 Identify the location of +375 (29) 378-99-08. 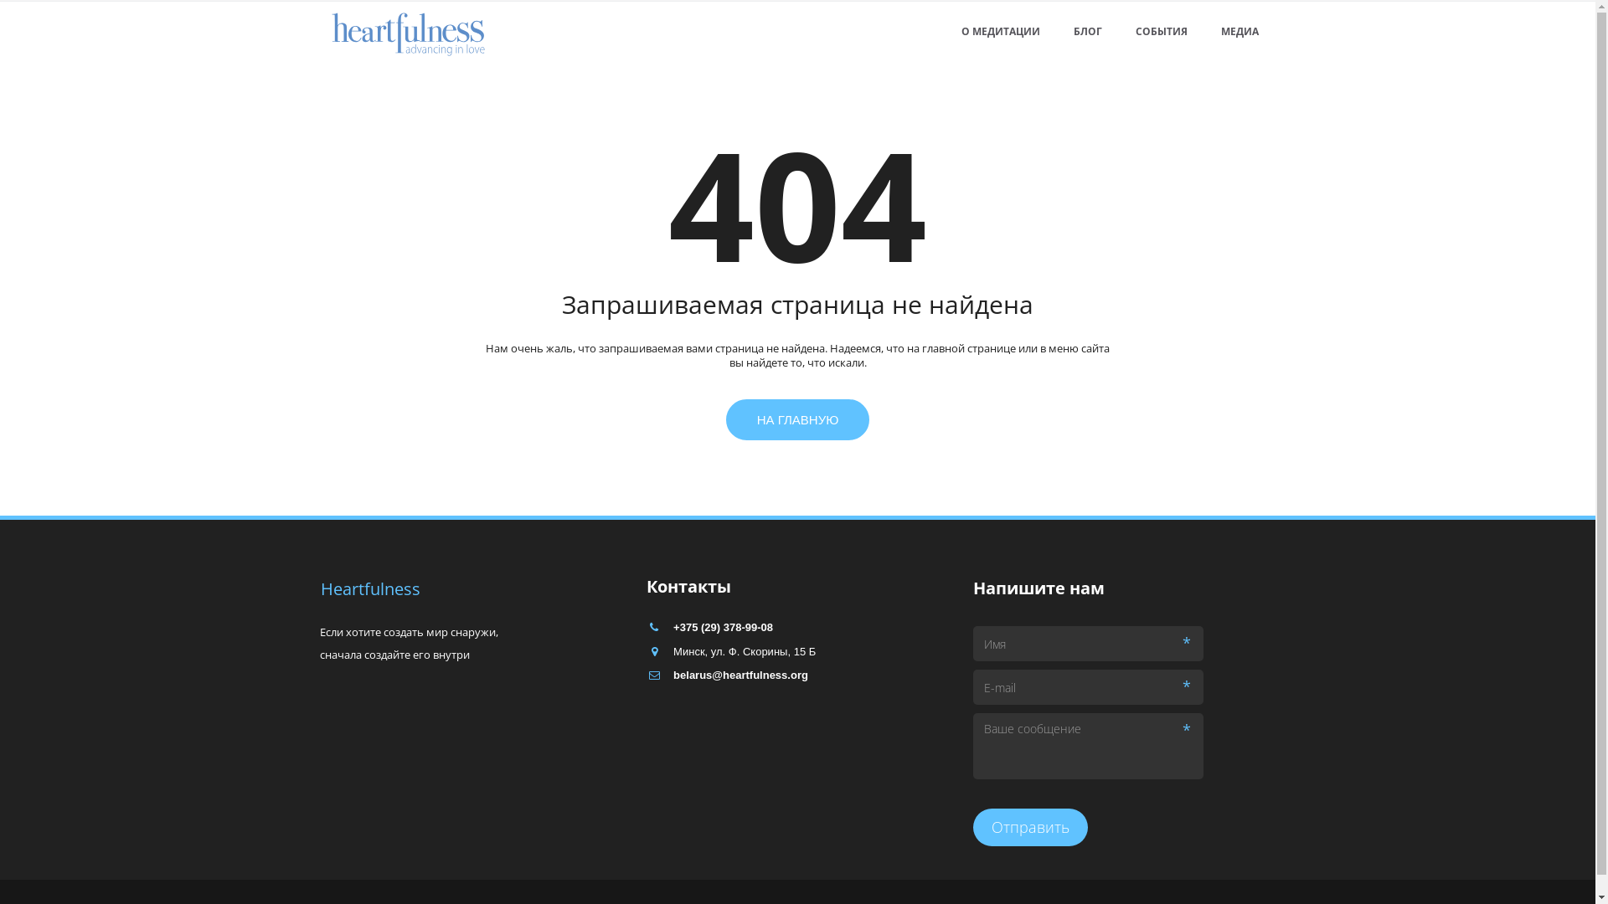
(724, 628).